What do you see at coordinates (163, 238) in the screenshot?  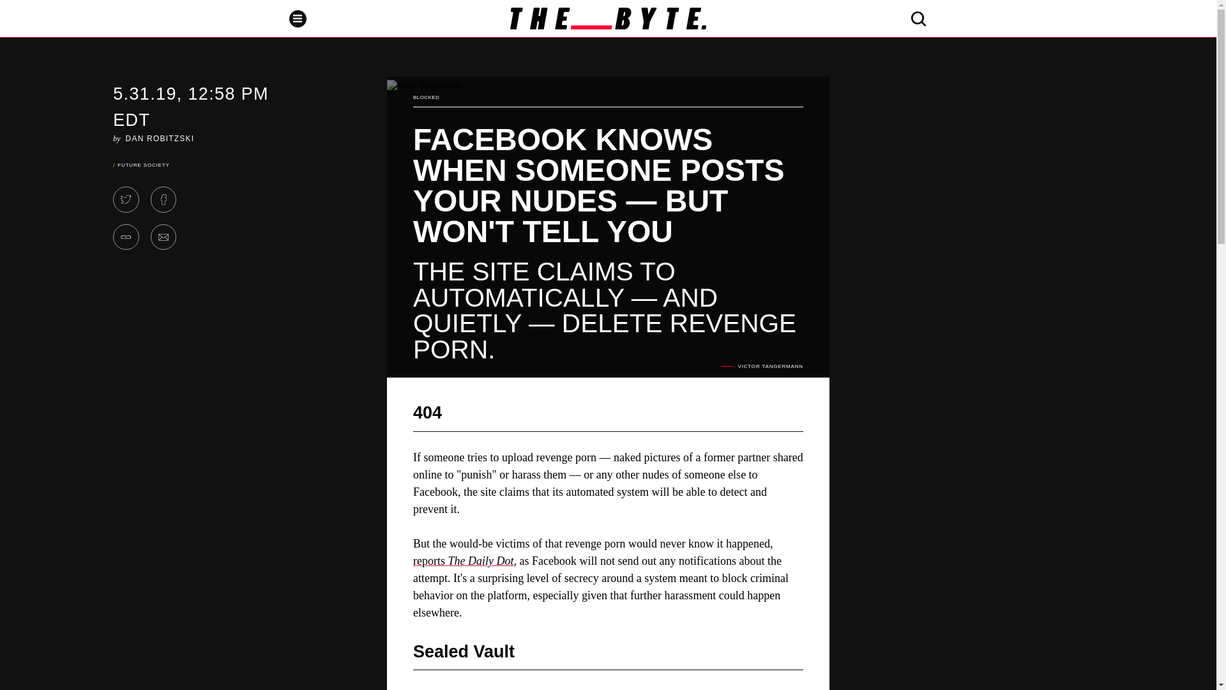 I see `Share via Email` at bounding box center [163, 238].